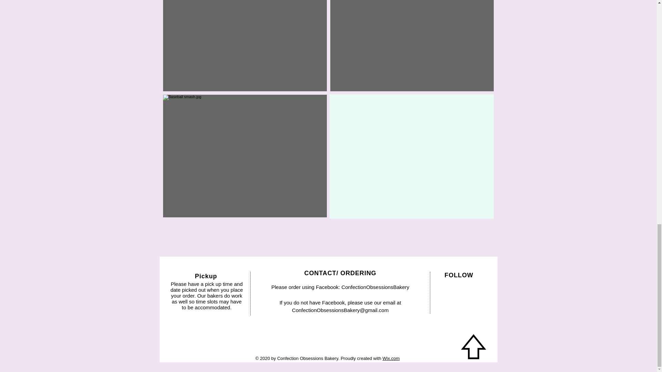  What do you see at coordinates (391, 358) in the screenshot?
I see `Wix.com` at bounding box center [391, 358].